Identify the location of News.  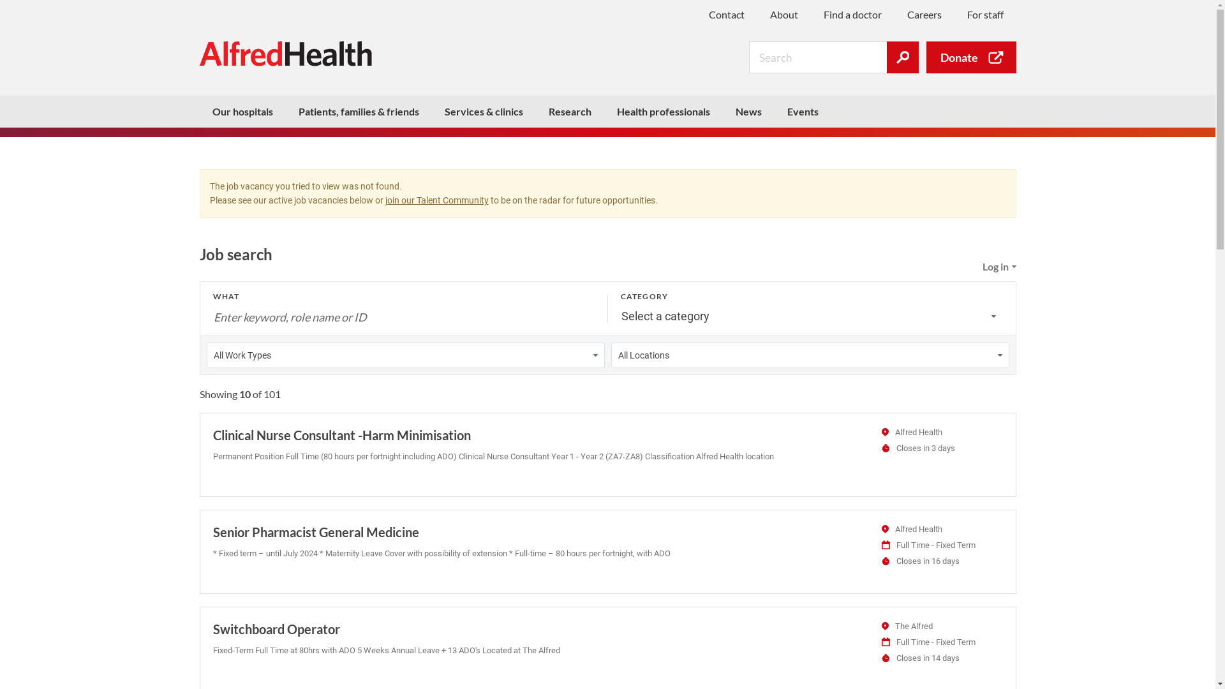
(748, 112).